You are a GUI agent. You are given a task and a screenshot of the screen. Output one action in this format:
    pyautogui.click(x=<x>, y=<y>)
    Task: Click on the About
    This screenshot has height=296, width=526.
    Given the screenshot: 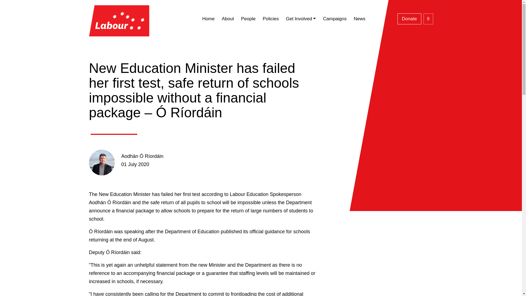 What is the action you would take?
    pyautogui.click(x=227, y=19)
    